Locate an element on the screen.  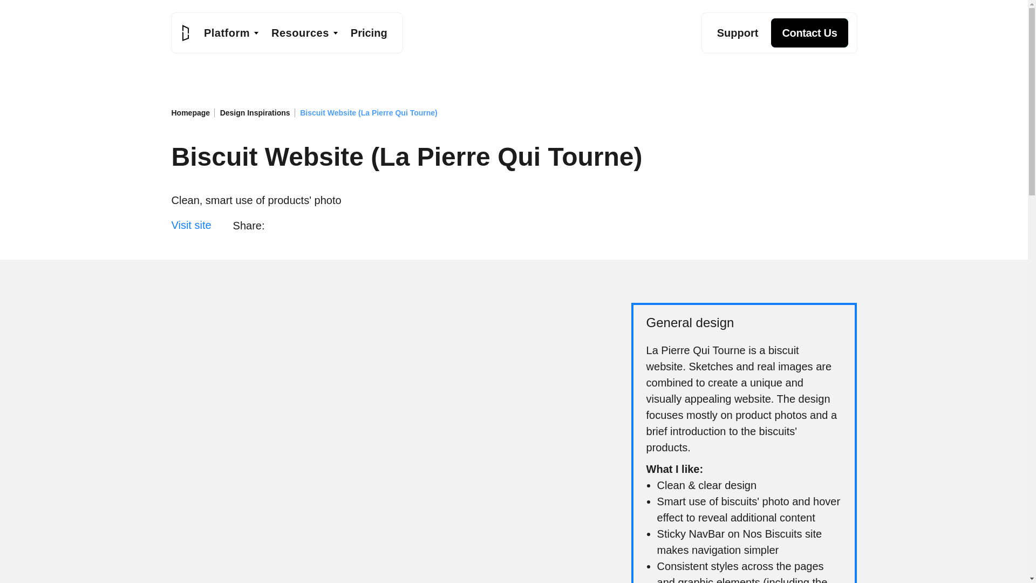
Homepage is located at coordinates (193, 112).